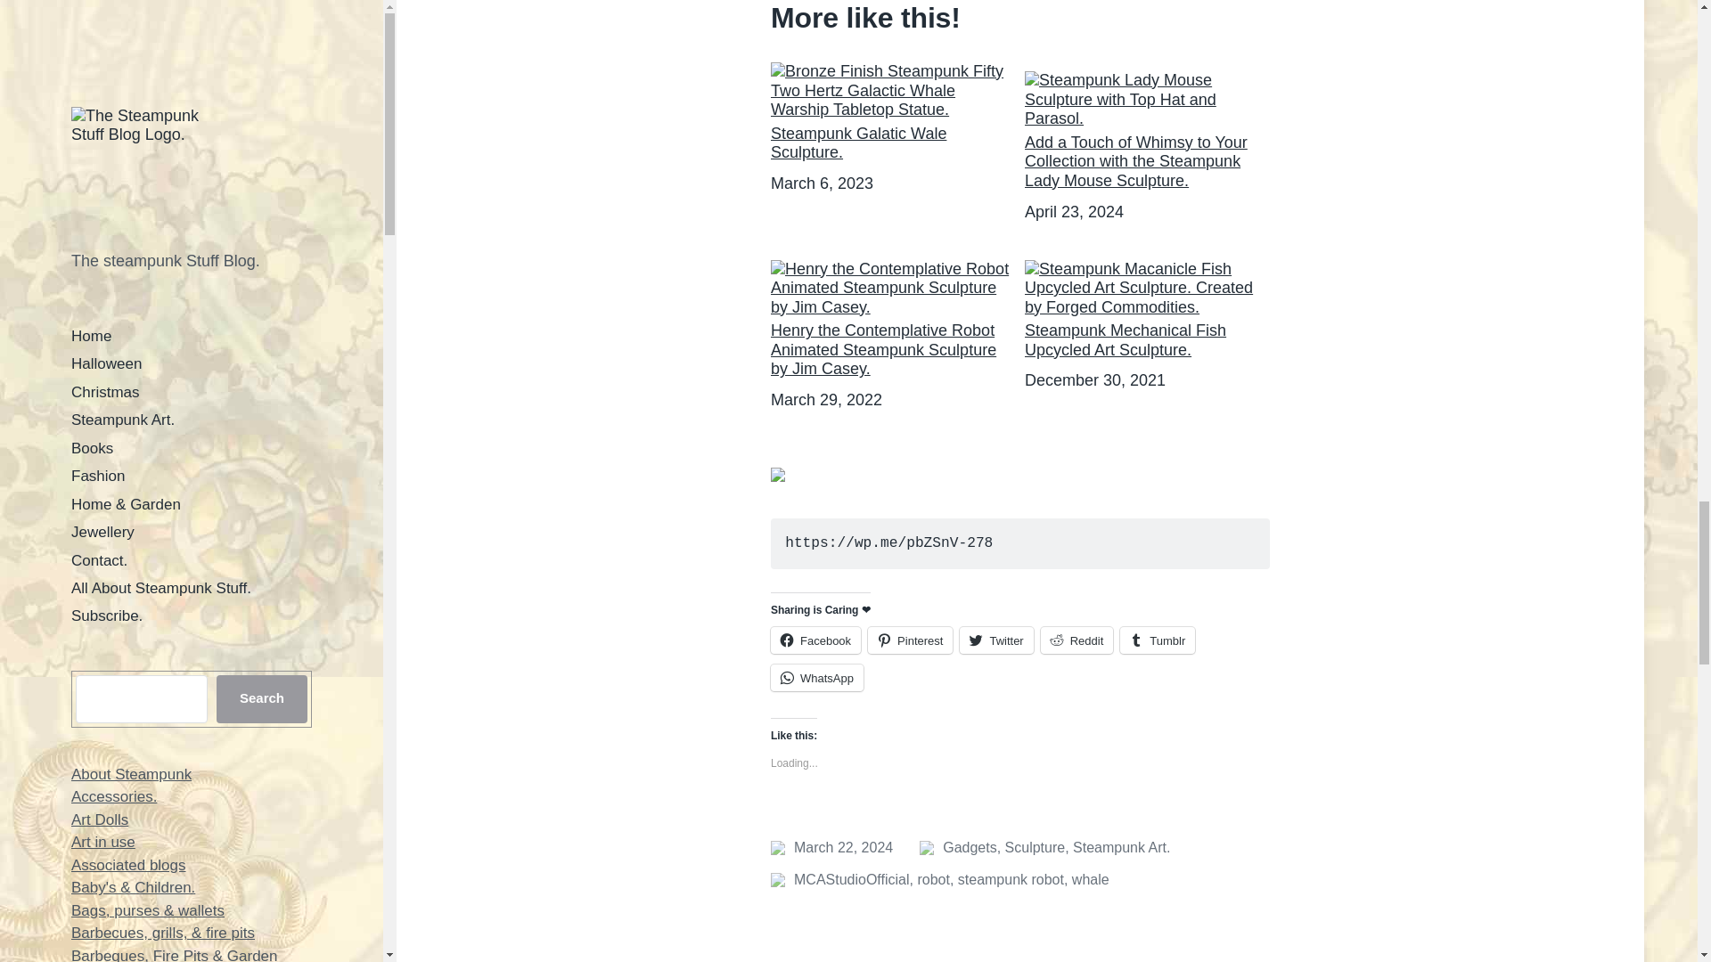 The width and height of the screenshot is (1711, 962). Describe the element at coordinates (815, 640) in the screenshot. I see `Click to share on Facebook` at that location.